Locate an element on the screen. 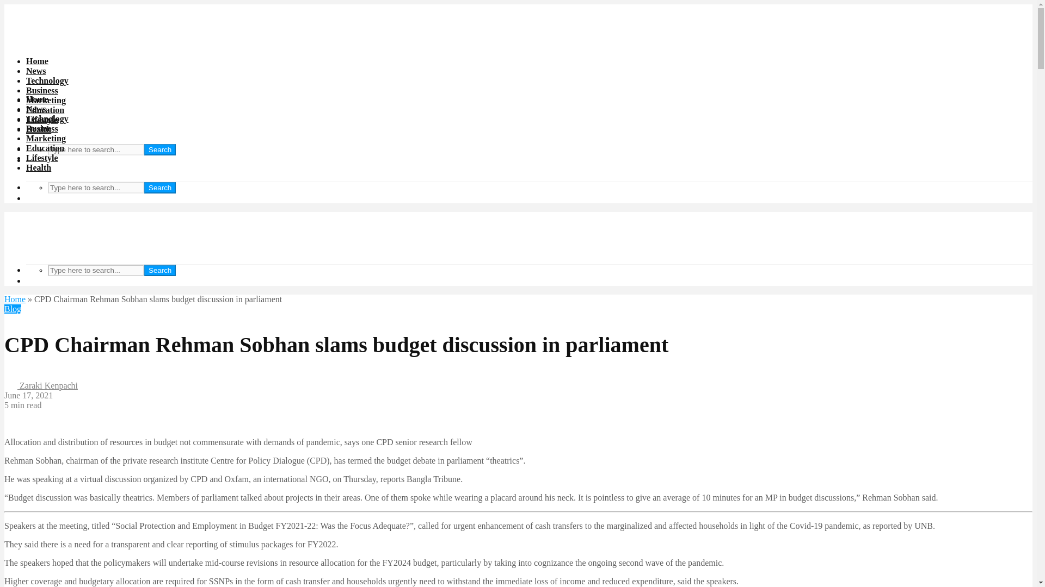  Business is located at coordinates (42, 90).